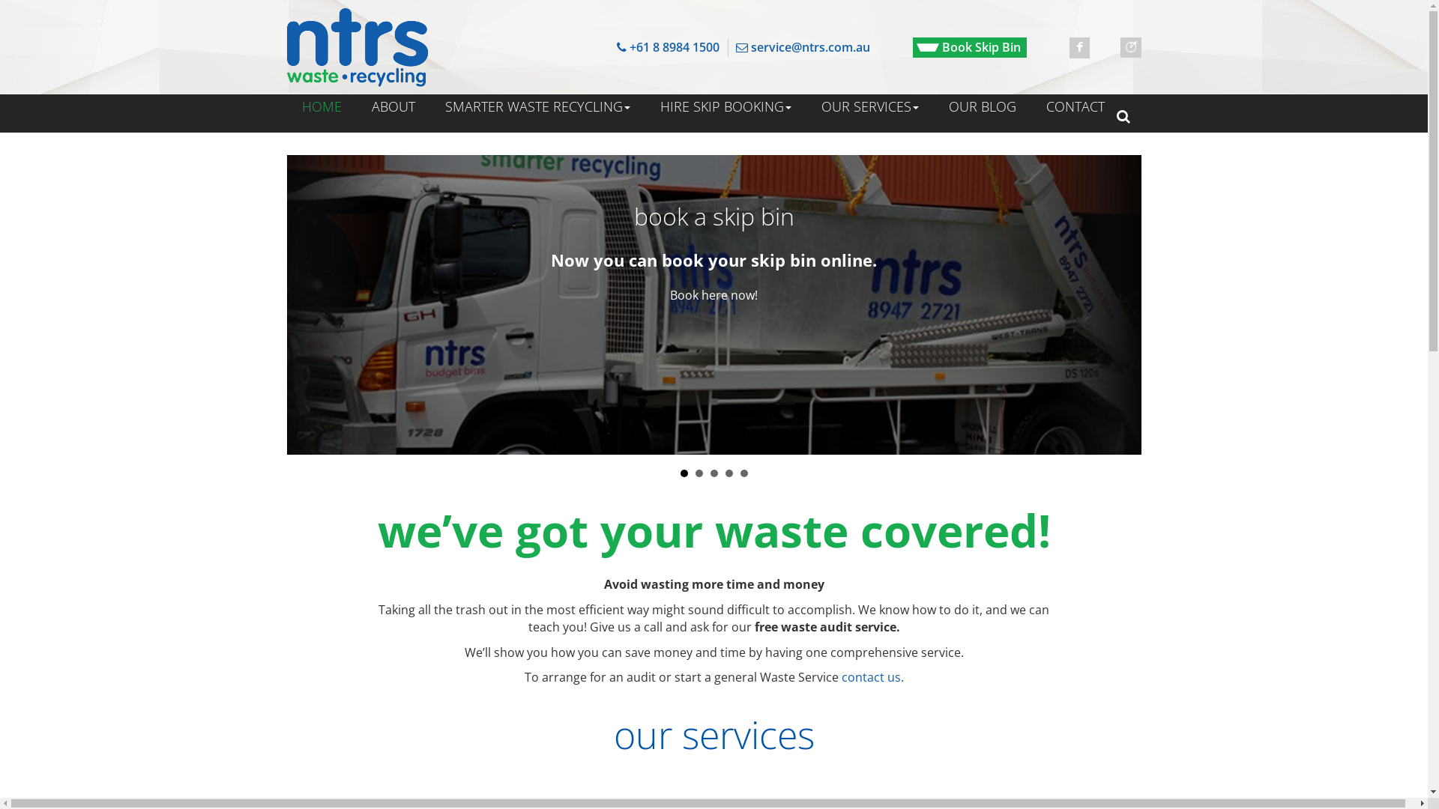 This screenshot has height=809, width=1439. What do you see at coordinates (714, 735) in the screenshot?
I see `our services` at bounding box center [714, 735].